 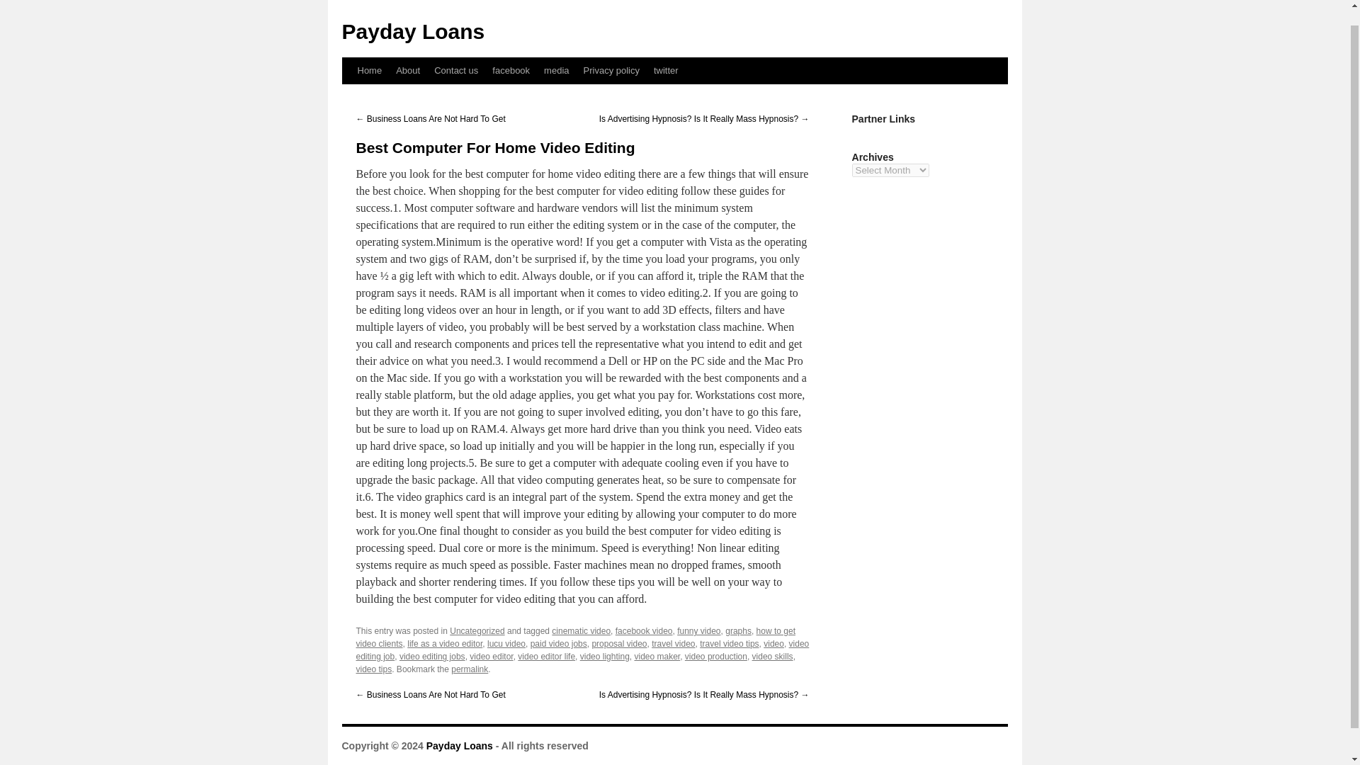 I want to click on video, so click(x=773, y=643).